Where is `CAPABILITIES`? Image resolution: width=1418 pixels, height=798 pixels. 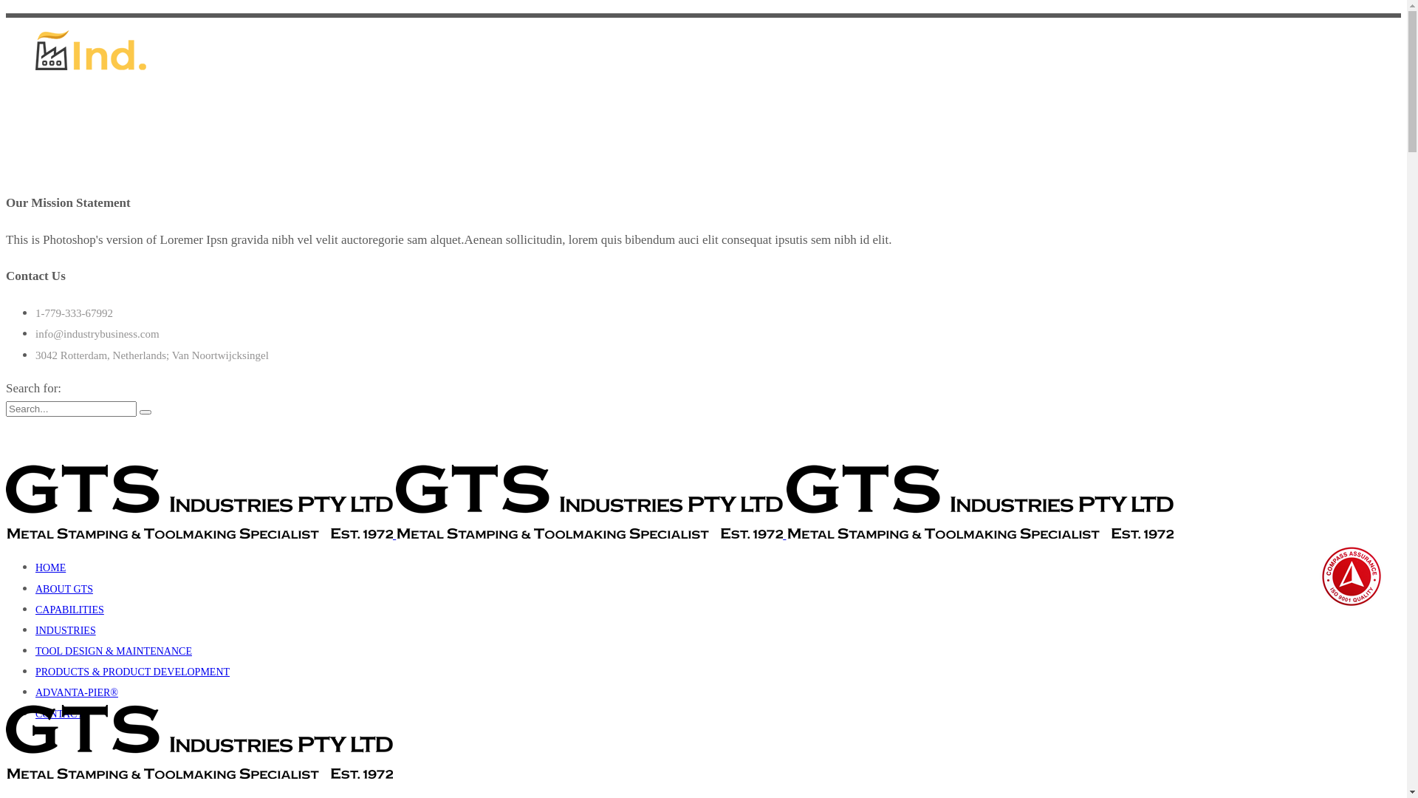
CAPABILITIES is located at coordinates (69, 610).